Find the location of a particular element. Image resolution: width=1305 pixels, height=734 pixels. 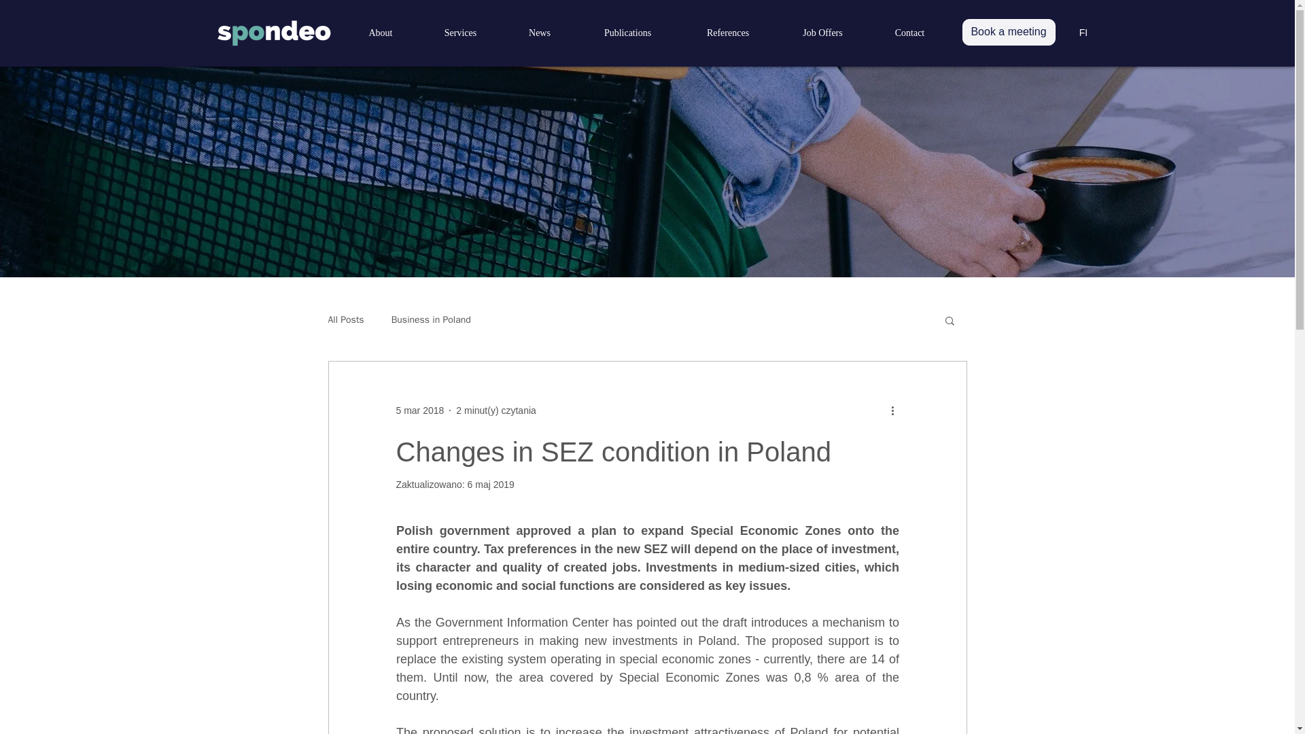

News is located at coordinates (633, 34).